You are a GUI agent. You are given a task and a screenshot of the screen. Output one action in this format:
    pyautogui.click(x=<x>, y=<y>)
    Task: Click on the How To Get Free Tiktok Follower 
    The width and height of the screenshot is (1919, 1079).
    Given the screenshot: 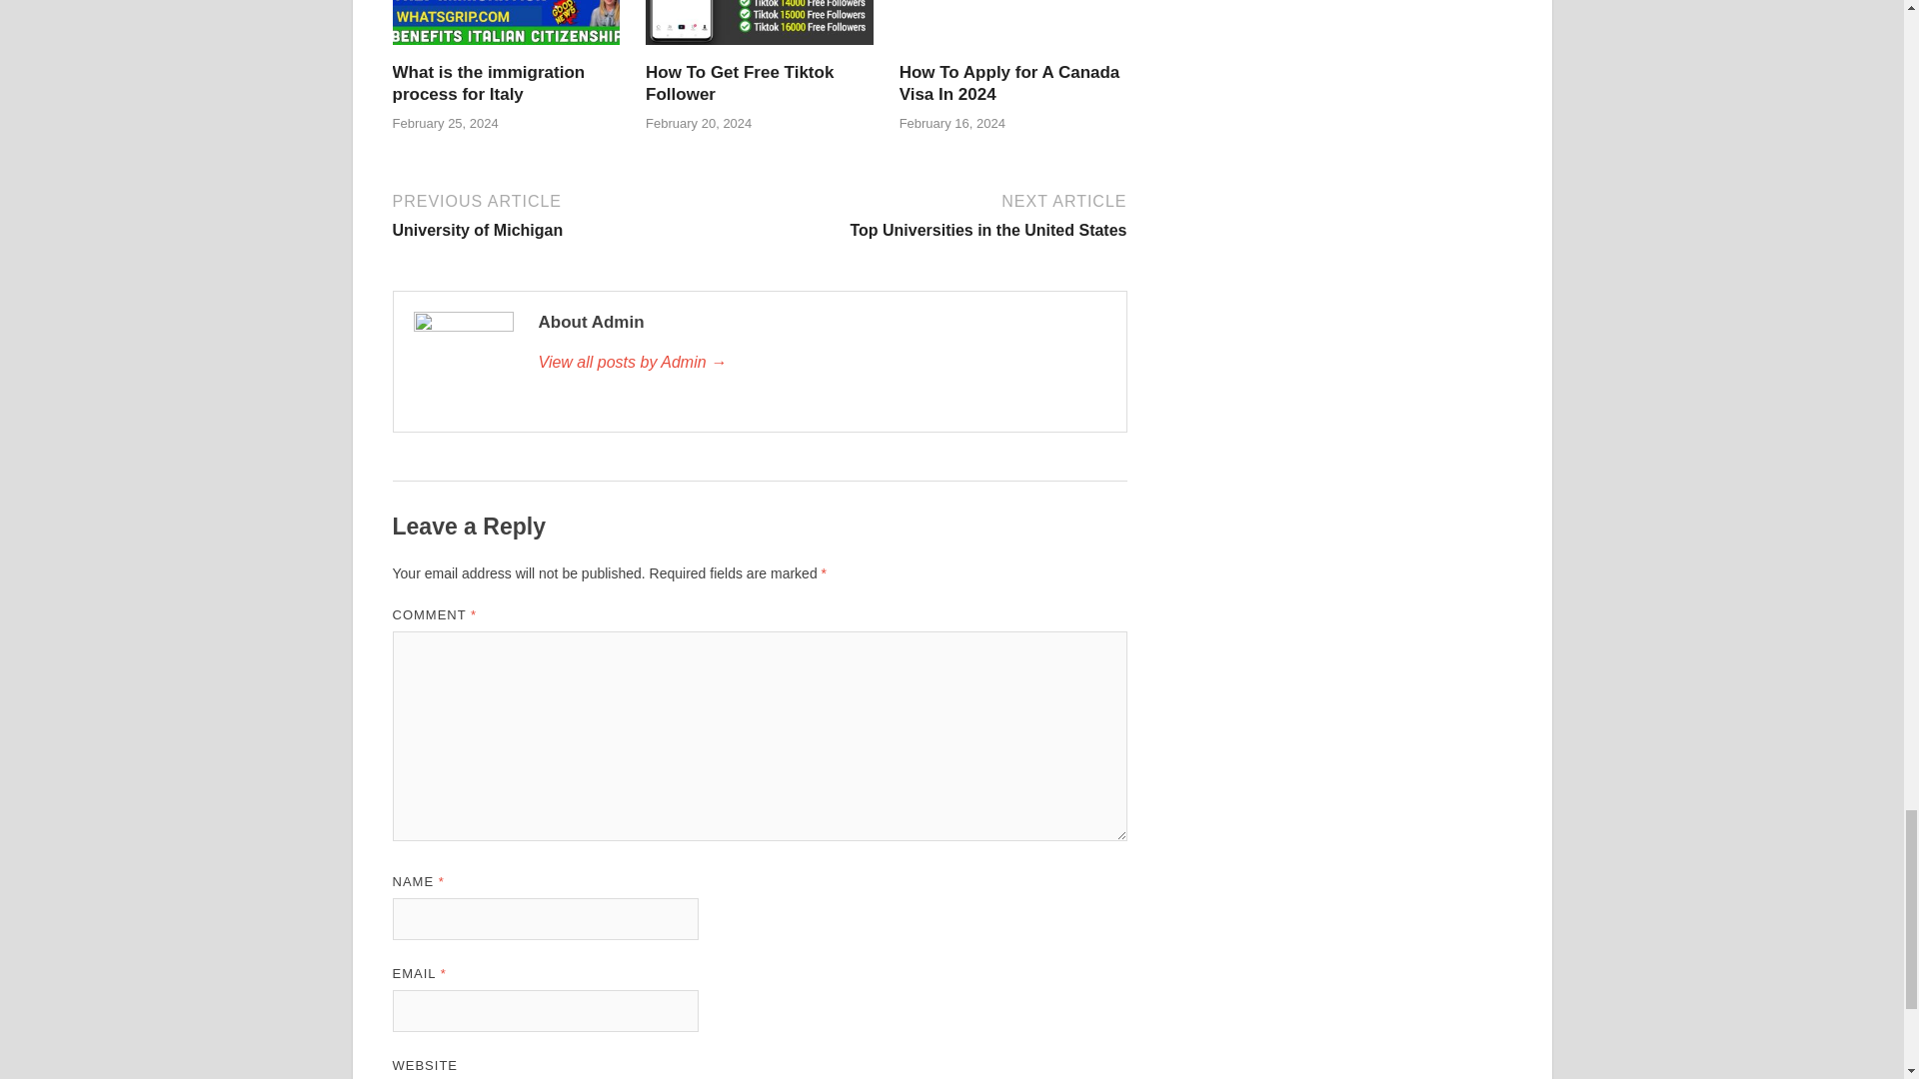 What is the action you would take?
    pyautogui.click(x=946, y=214)
    